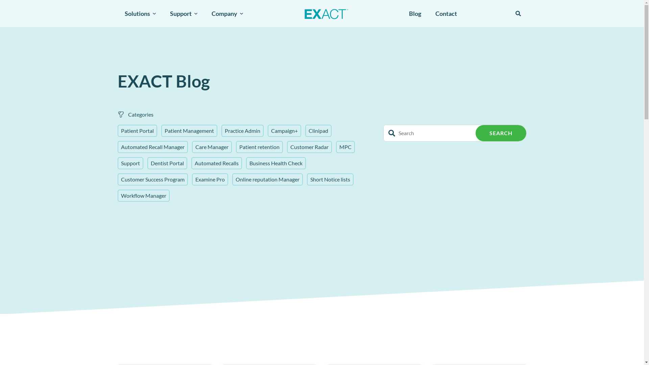 Image resolution: width=649 pixels, height=365 pixels. What do you see at coordinates (446, 14) in the screenshot?
I see `Contact` at bounding box center [446, 14].